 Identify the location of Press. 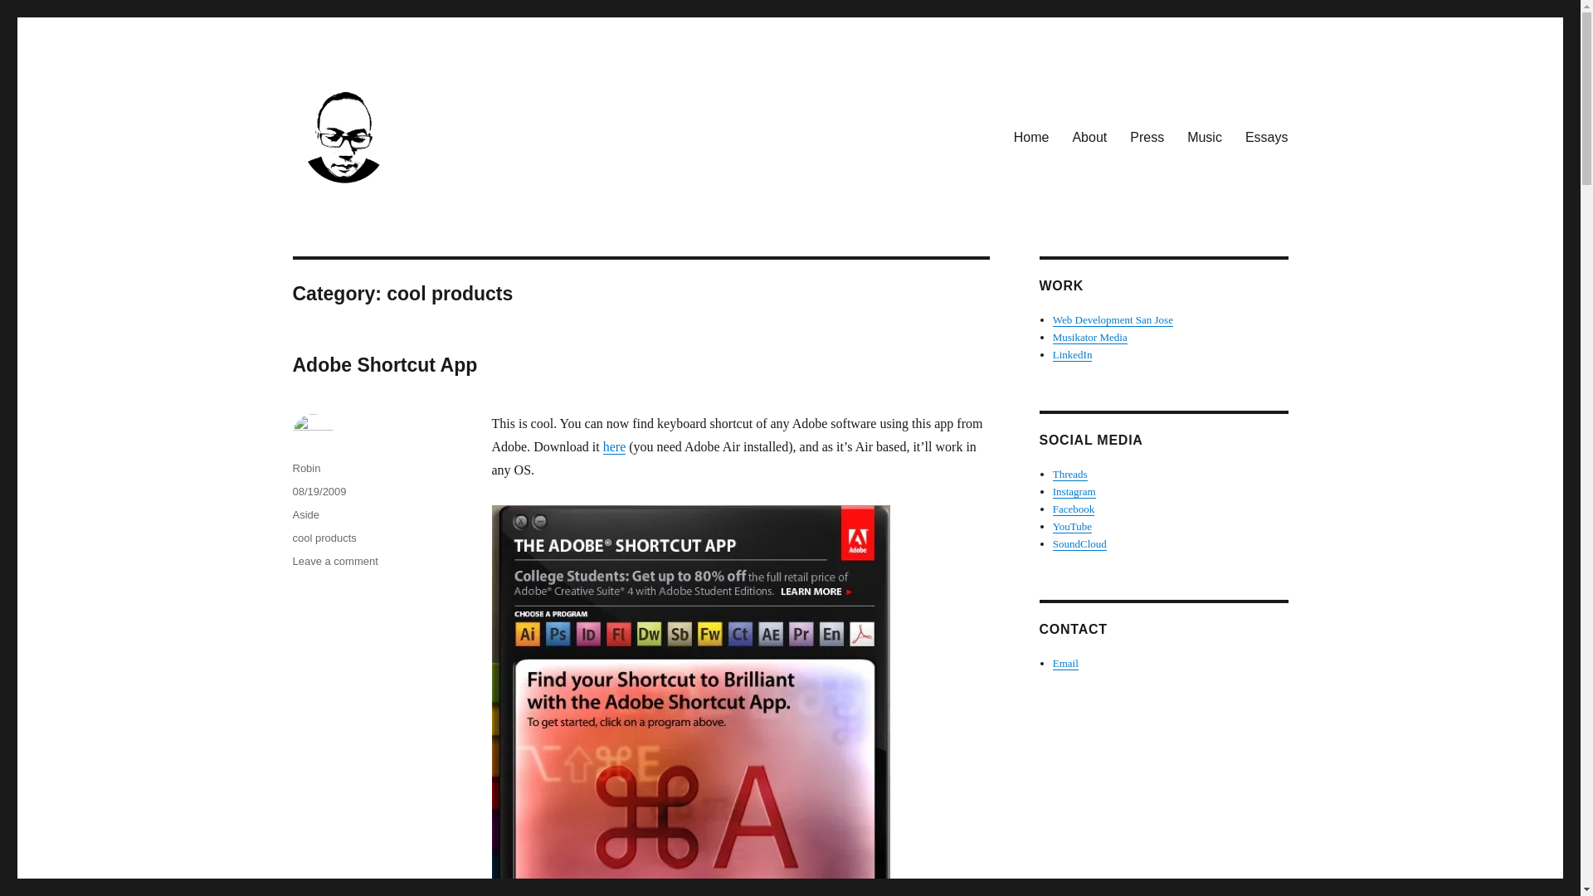
(1147, 136).